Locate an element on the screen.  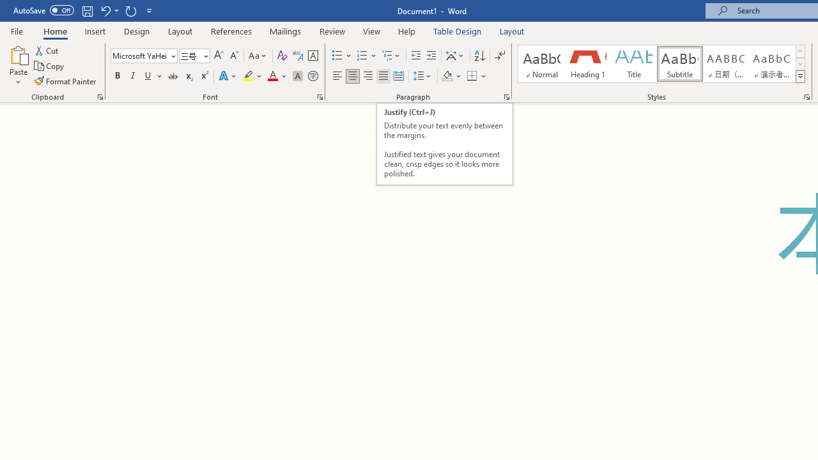
Shading RGB(0, 0, 0) is located at coordinates (447, 77).